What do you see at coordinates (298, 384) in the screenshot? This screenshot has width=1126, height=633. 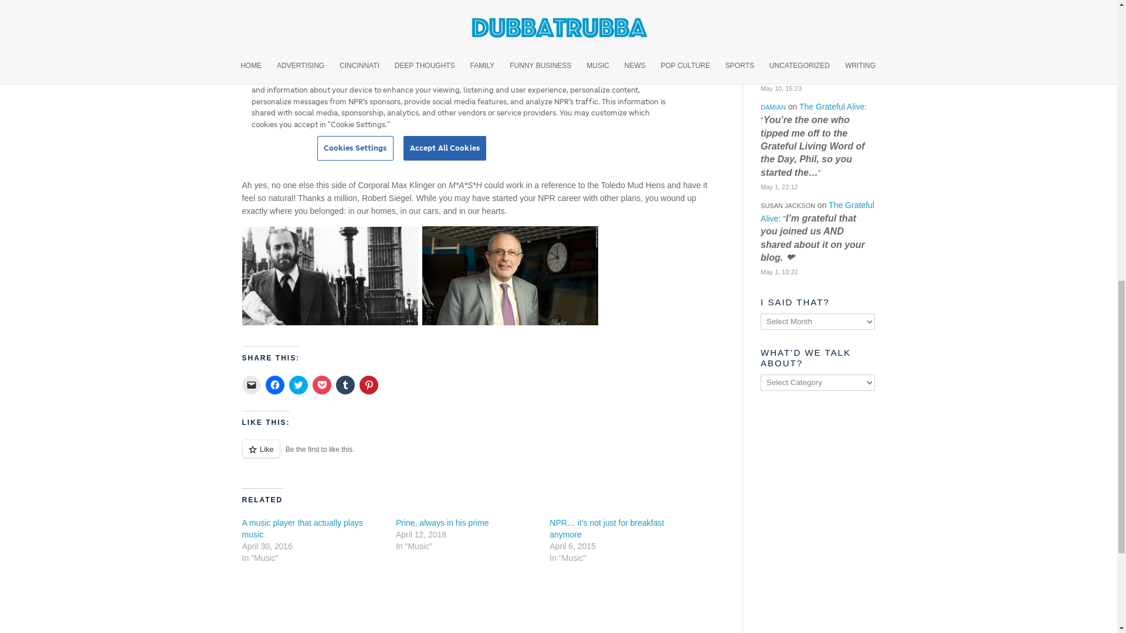 I see `Click to share on Twitter` at bounding box center [298, 384].